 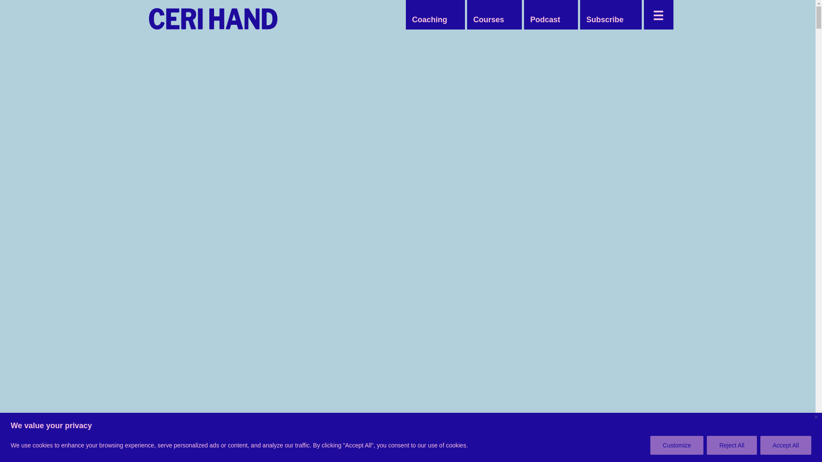 What do you see at coordinates (731, 445) in the screenshot?
I see `Reject All` at bounding box center [731, 445].